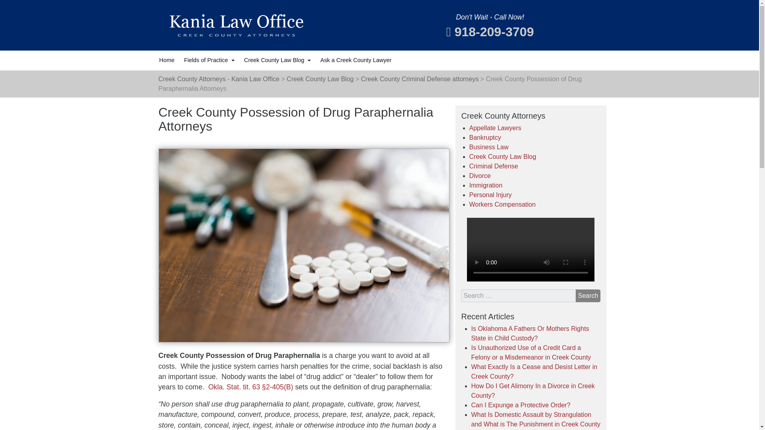 The height and width of the screenshot is (430, 765). What do you see at coordinates (277, 61) in the screenshot?
I see `Creek County Law Blog` at bounding box center [277, 61].